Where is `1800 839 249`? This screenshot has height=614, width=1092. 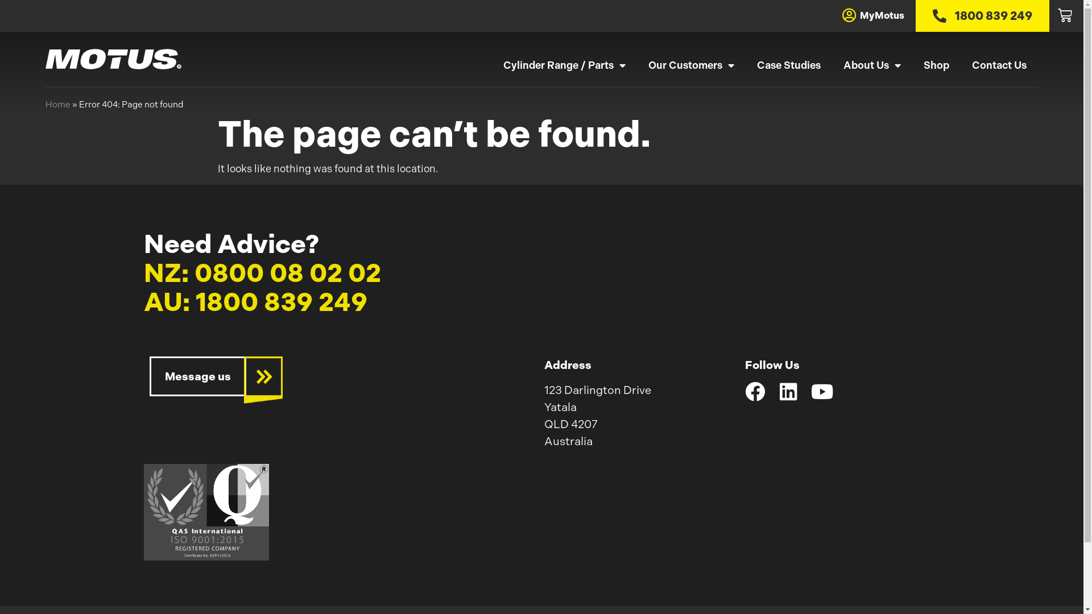
1800 839 249 is located at coordinates (983, 16).